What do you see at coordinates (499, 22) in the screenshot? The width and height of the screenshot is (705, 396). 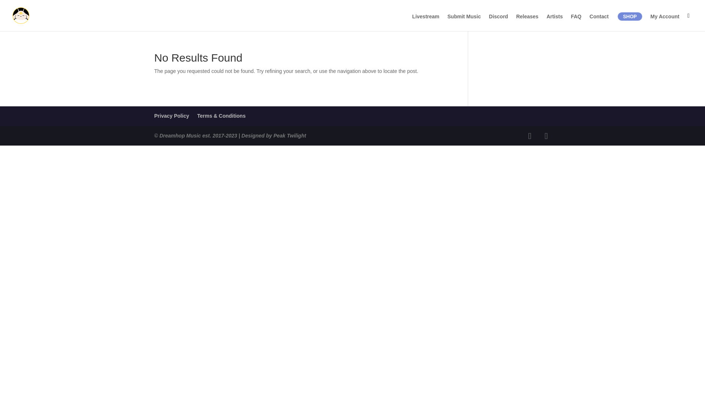 I see `Discord` at bounding box center [499, 22].